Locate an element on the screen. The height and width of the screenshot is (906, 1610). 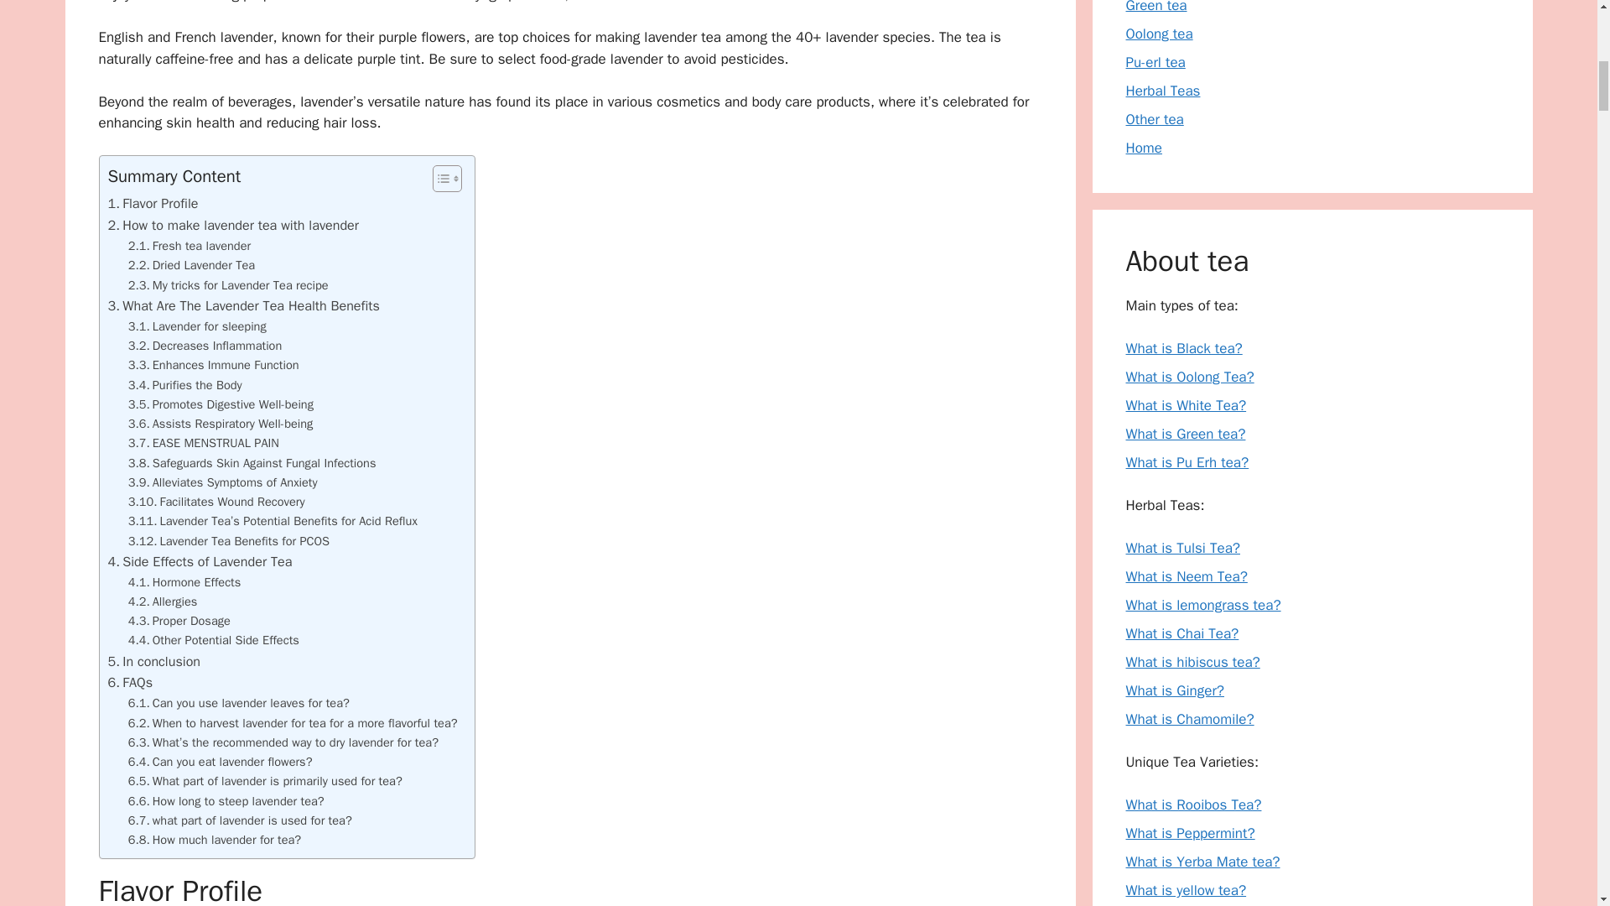
Purifies the Body is located at coordinates (185, 385).